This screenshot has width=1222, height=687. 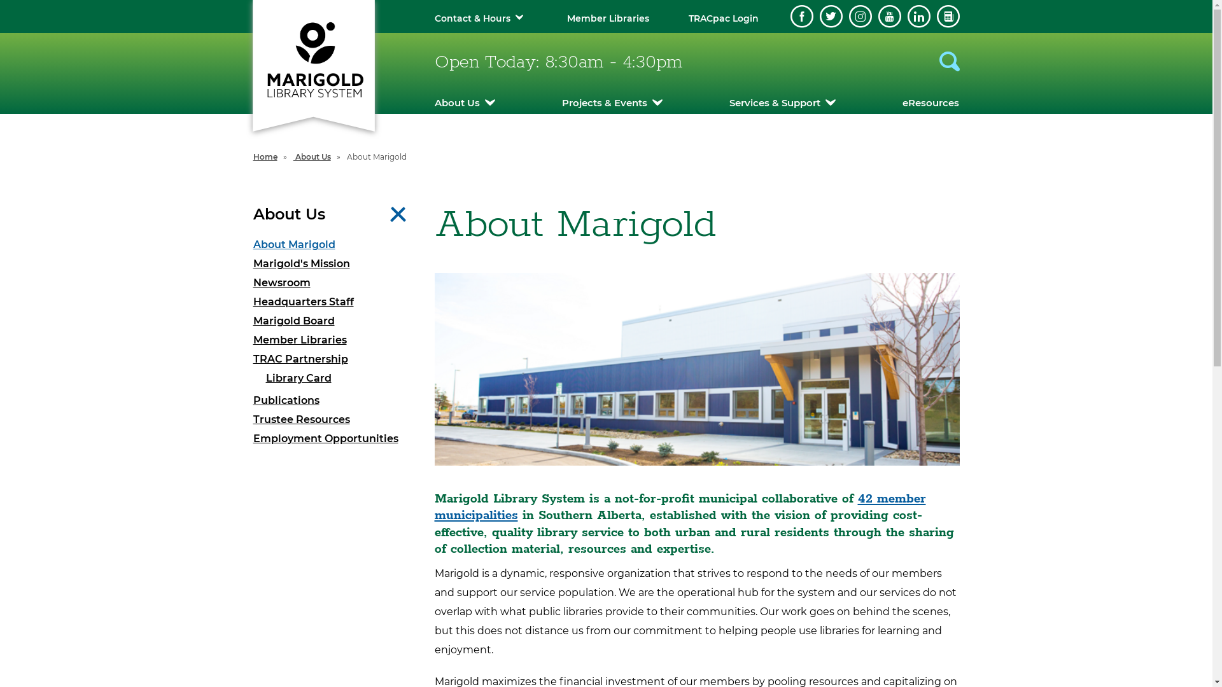 I want to click on TRAC Partnership, so click(x=335, y=359).